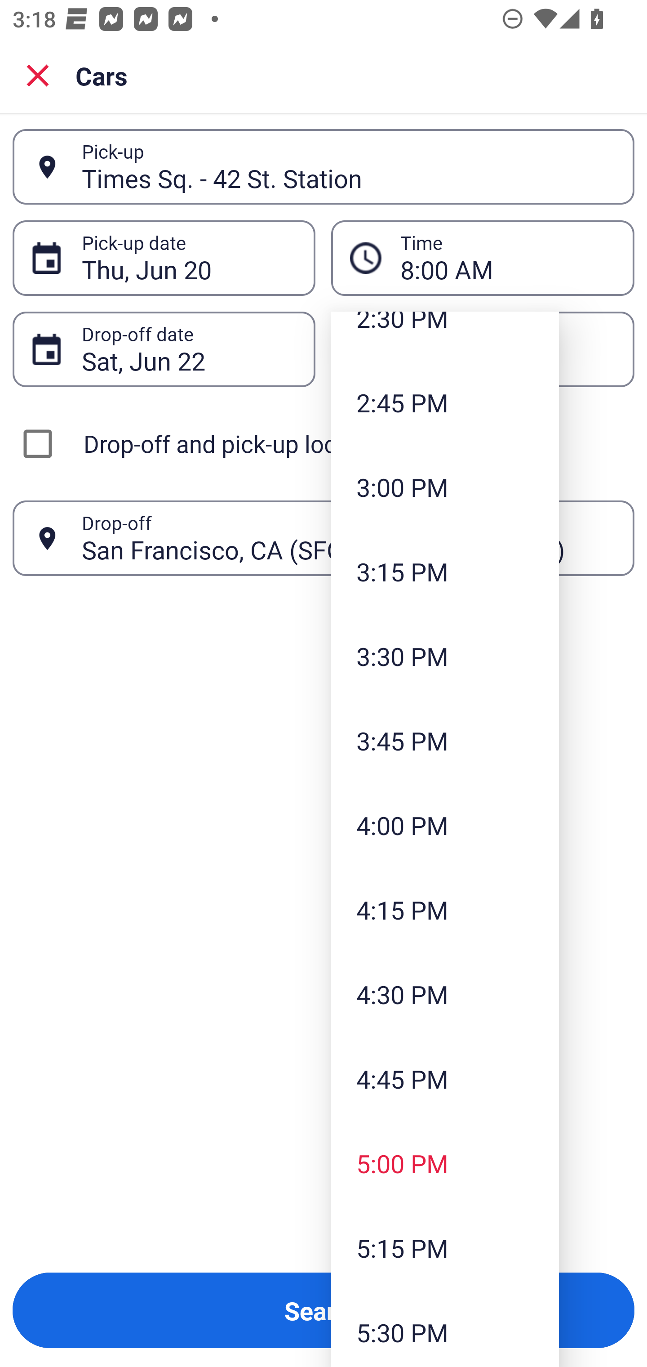 The image size is (647, 1367). Describe the element at coordinates (445, 487) in the screenshot. I see `3:00 PM` at that location.